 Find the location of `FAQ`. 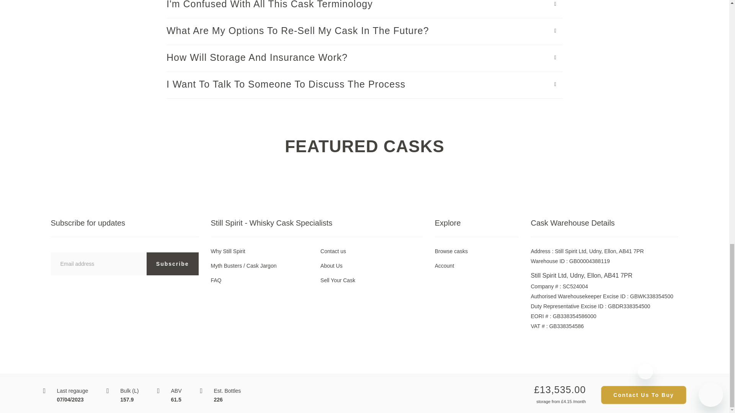

FAQ is located at coordinates (216, 280).